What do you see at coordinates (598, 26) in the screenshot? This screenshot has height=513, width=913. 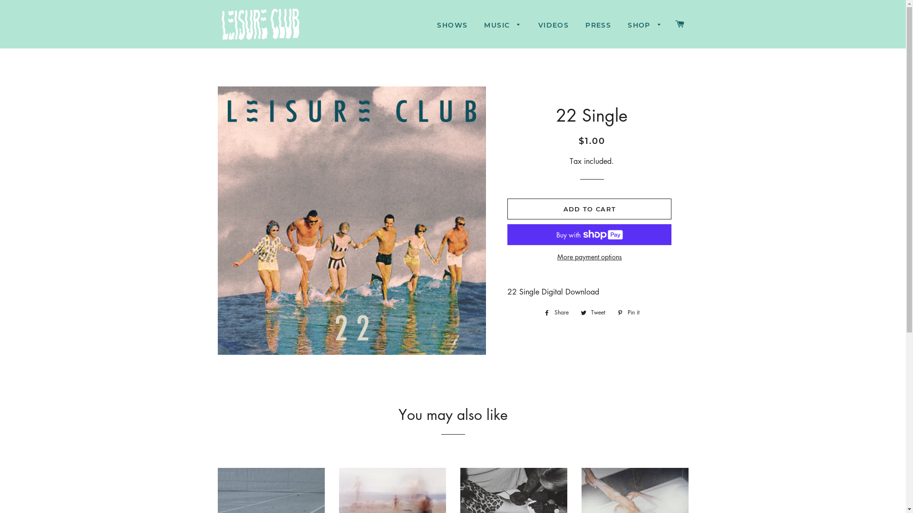 I see `PRESS` at bounding box center [598, 26].